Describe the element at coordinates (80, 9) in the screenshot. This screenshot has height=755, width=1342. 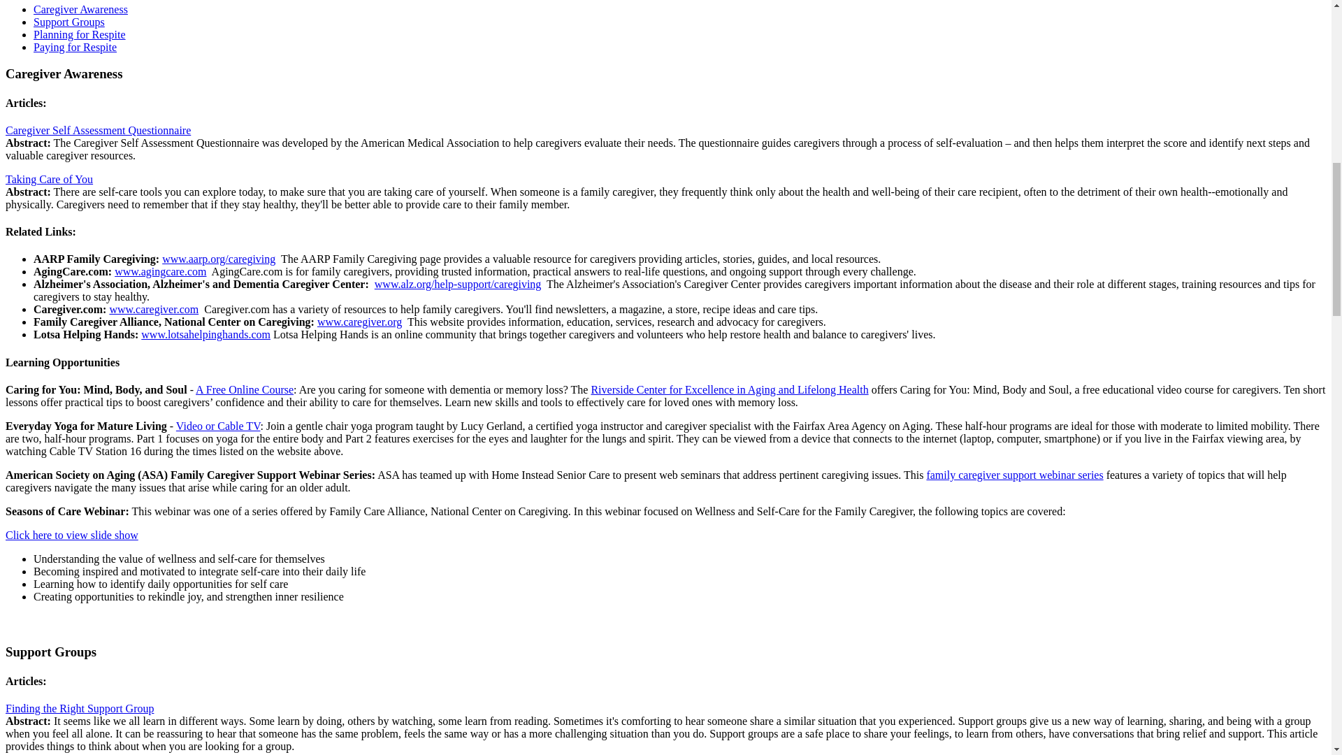
I see `Caregiver Awareness` at that location.